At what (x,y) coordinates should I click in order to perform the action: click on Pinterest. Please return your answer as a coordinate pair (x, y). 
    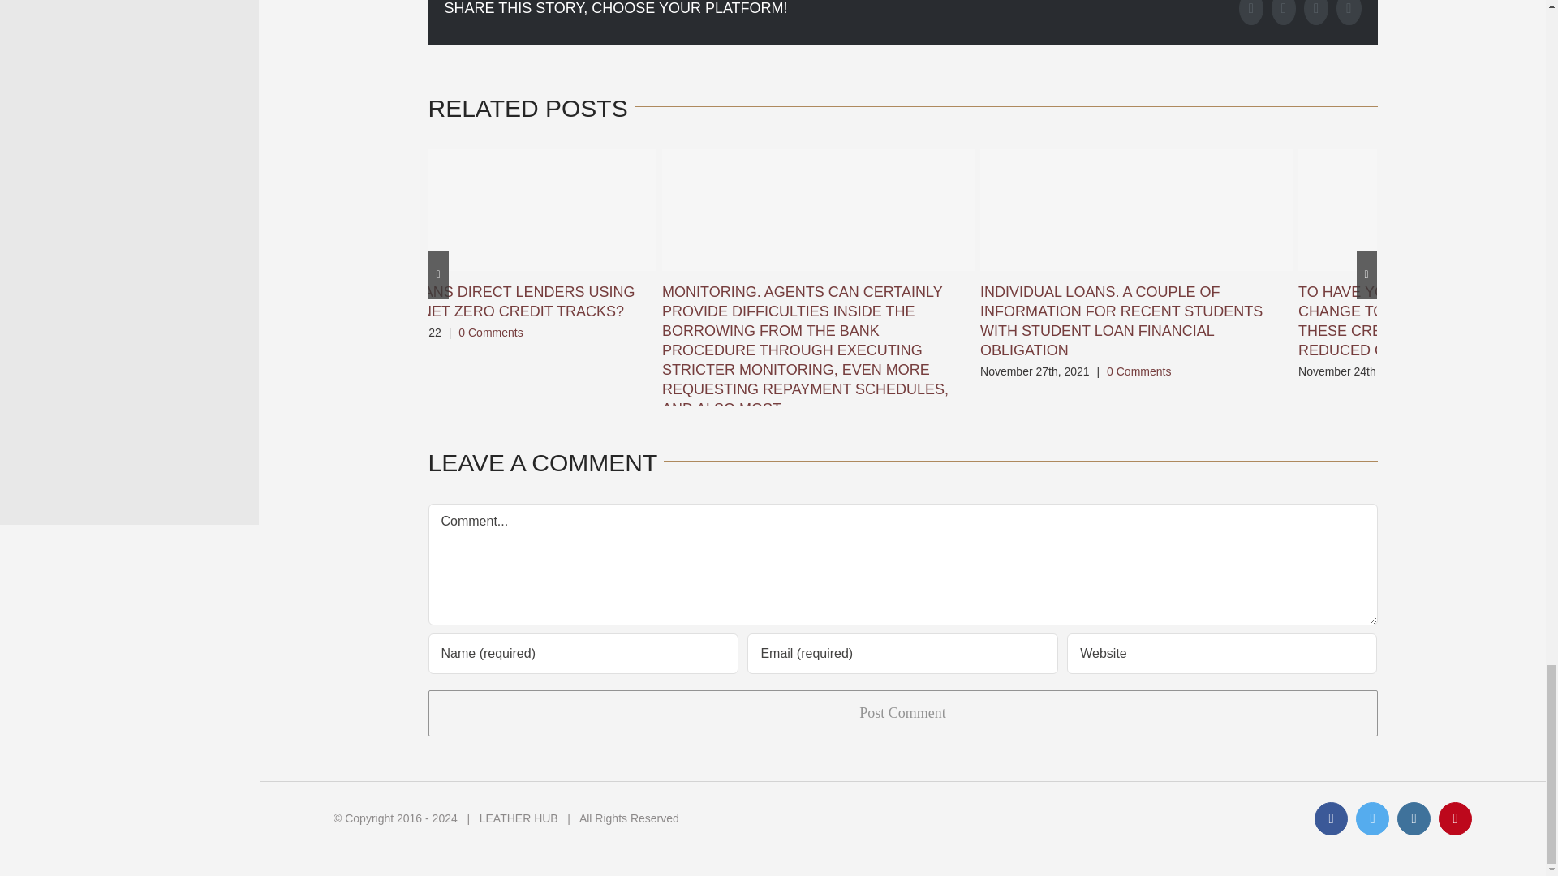
    Looking at the image, I should click on (1349, 13).